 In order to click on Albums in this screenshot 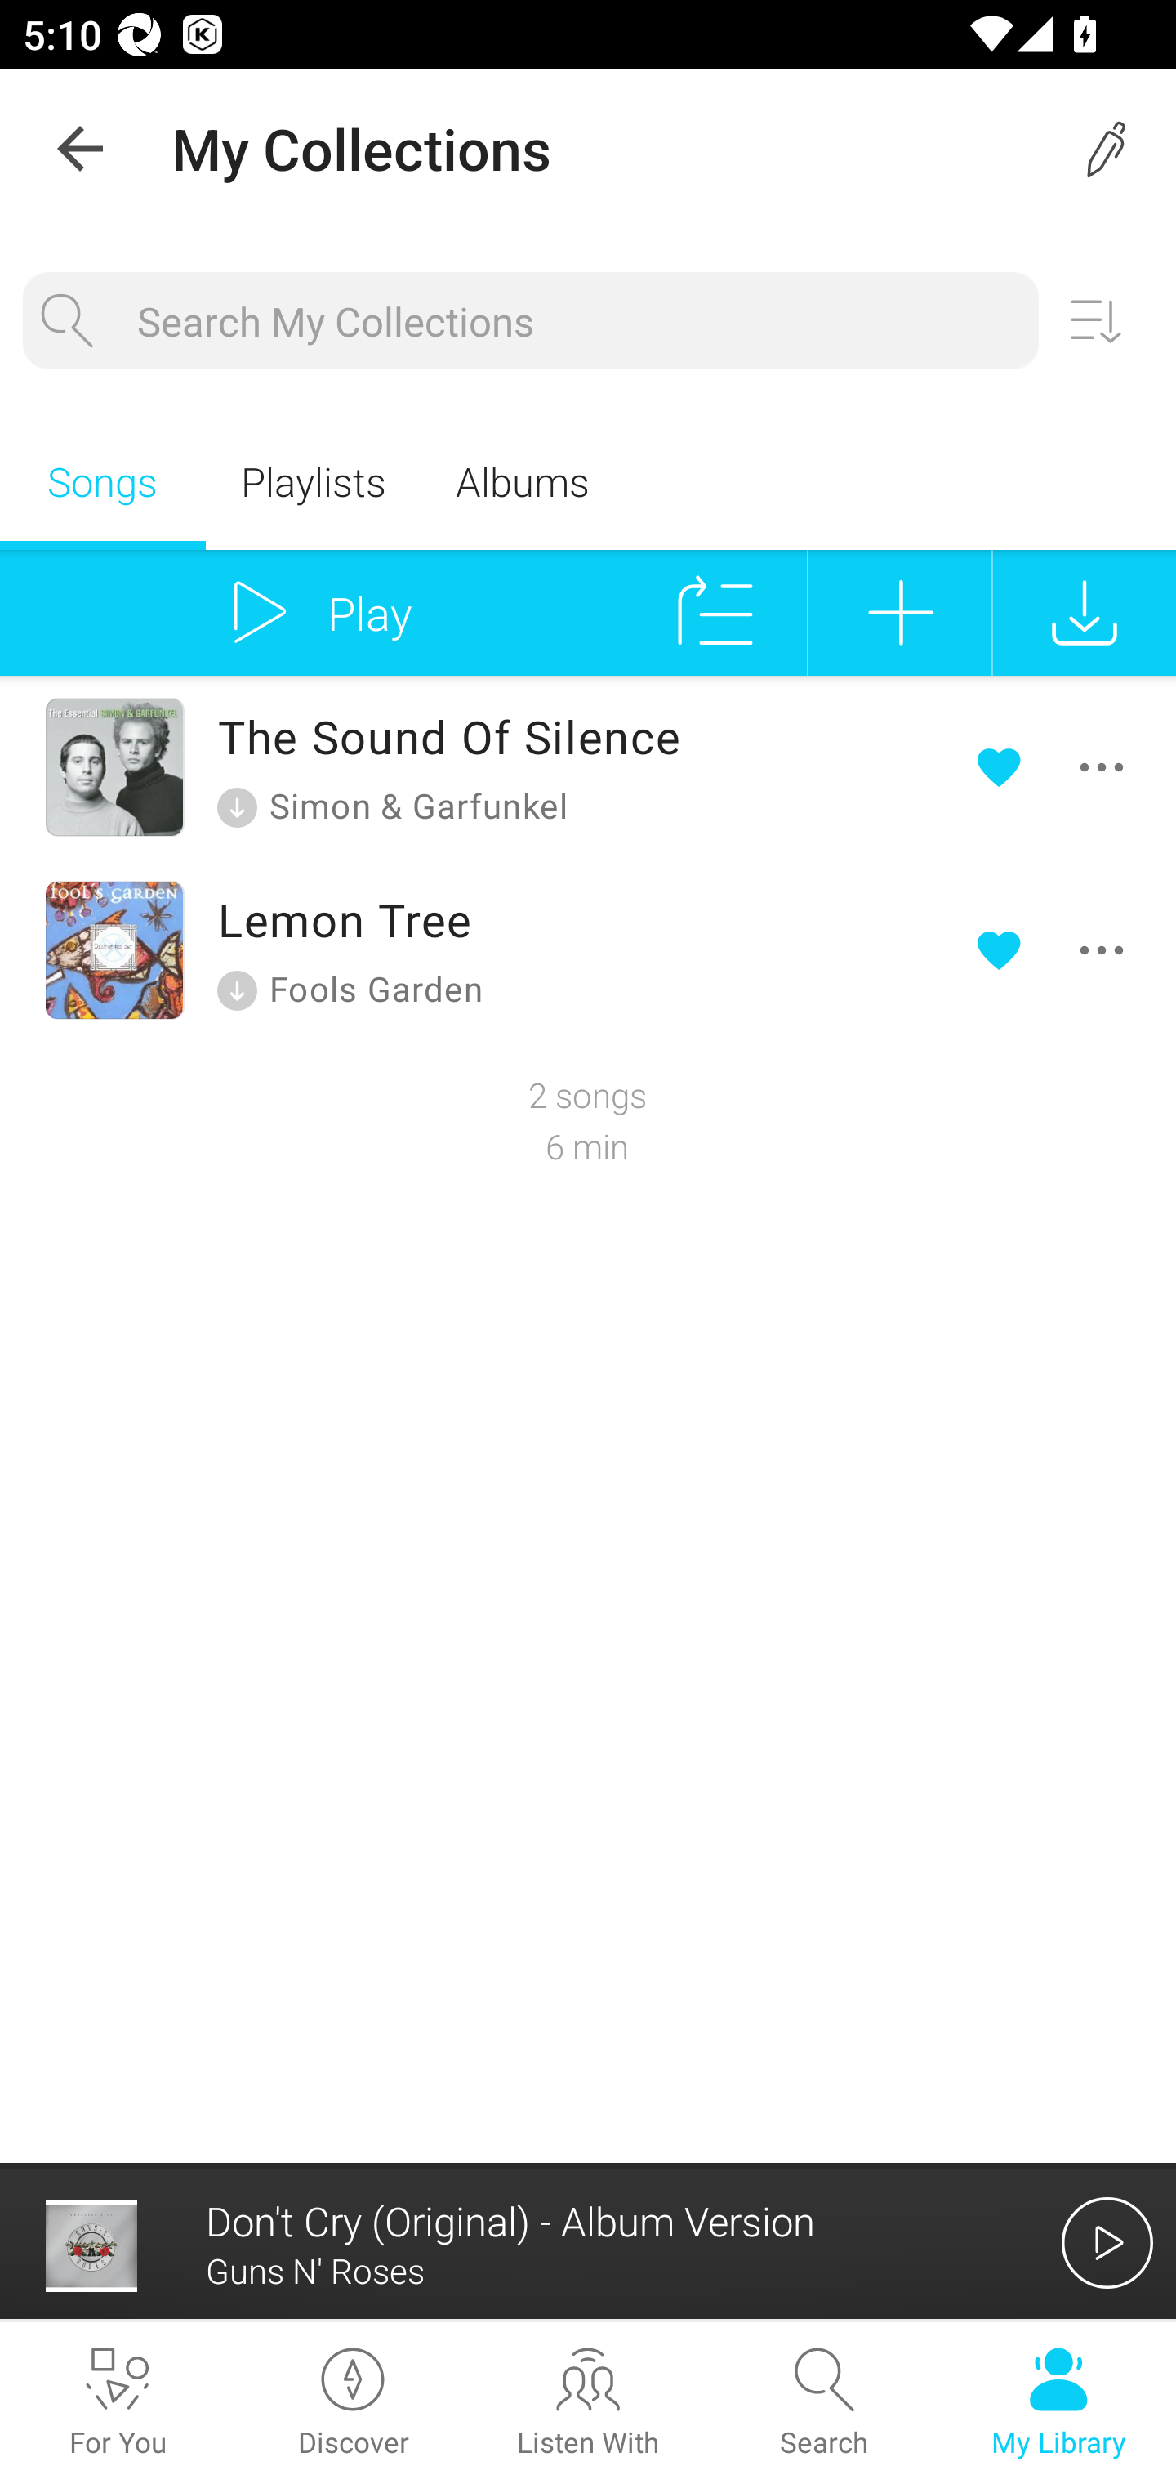, I will do `click(523, 480)`.